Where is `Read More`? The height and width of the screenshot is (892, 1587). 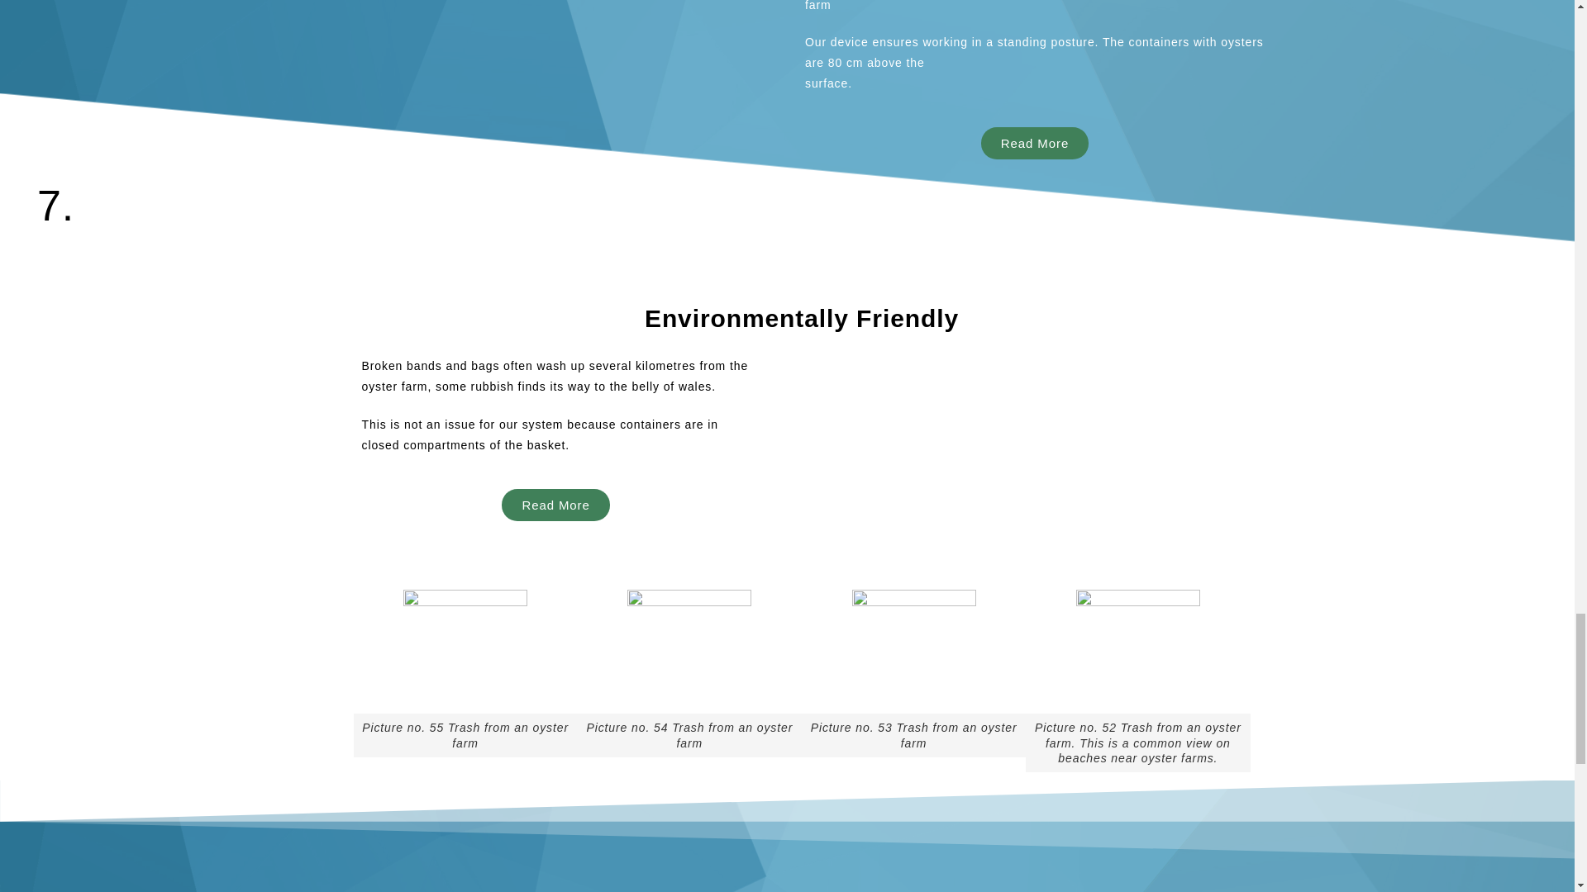 Read More is located at coordinates (555, 504).